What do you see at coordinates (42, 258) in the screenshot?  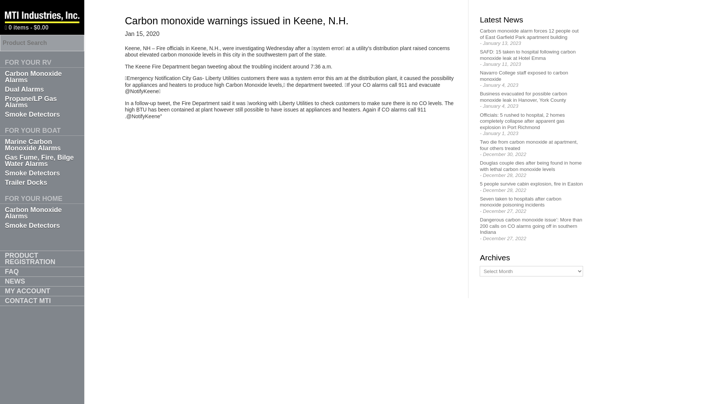 I see `PRODUCT REGISTRATION` at bounding box center [42, 258].